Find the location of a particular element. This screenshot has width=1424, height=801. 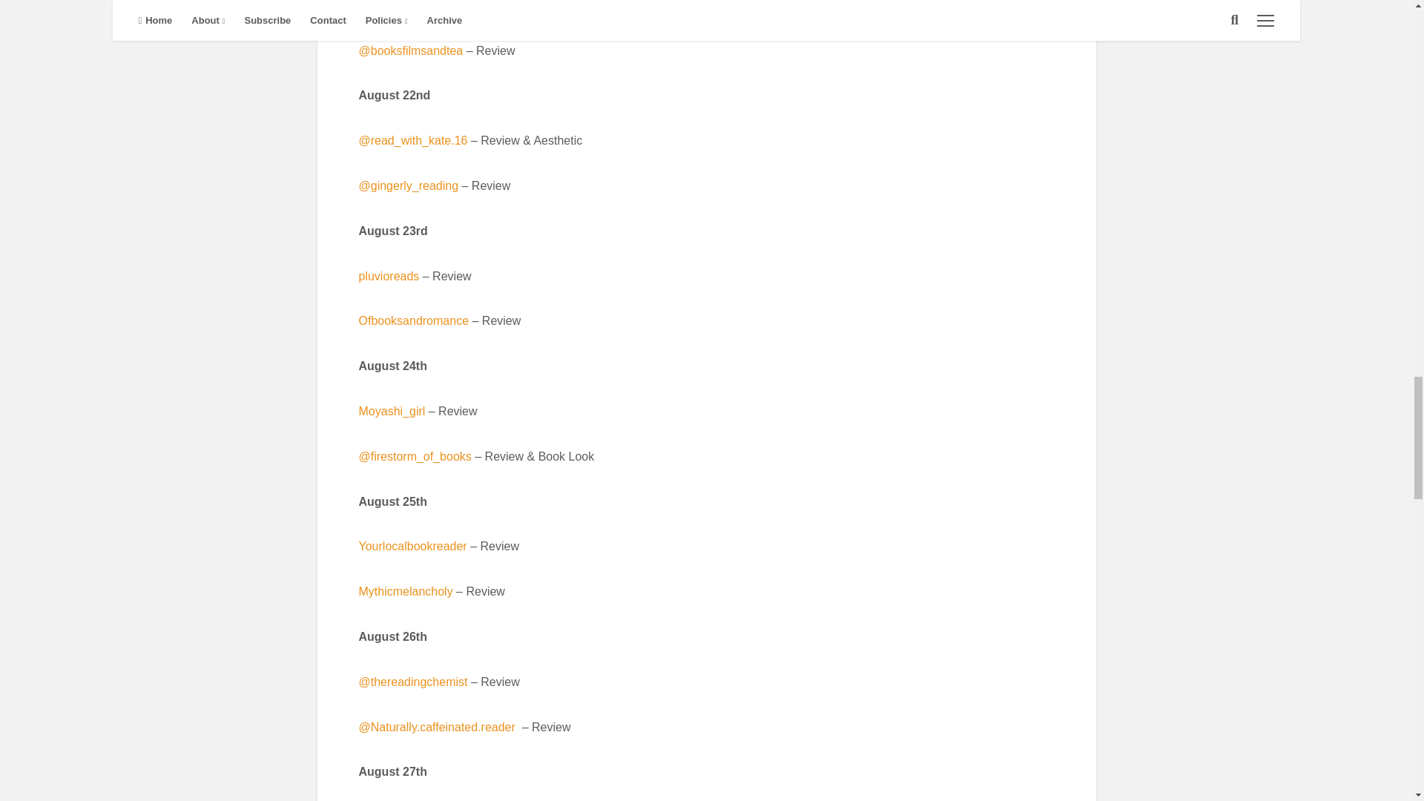

pluvioreads is located at coordinates (389, 276).